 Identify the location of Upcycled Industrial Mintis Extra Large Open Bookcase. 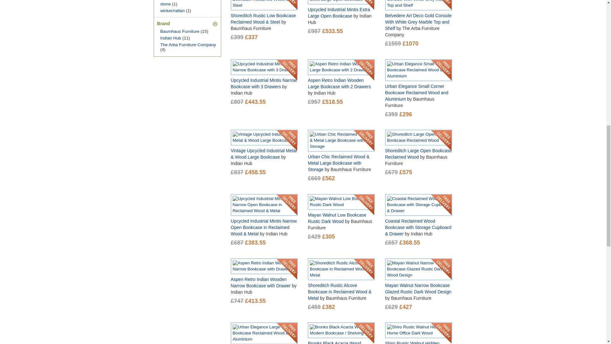
(341, 1).